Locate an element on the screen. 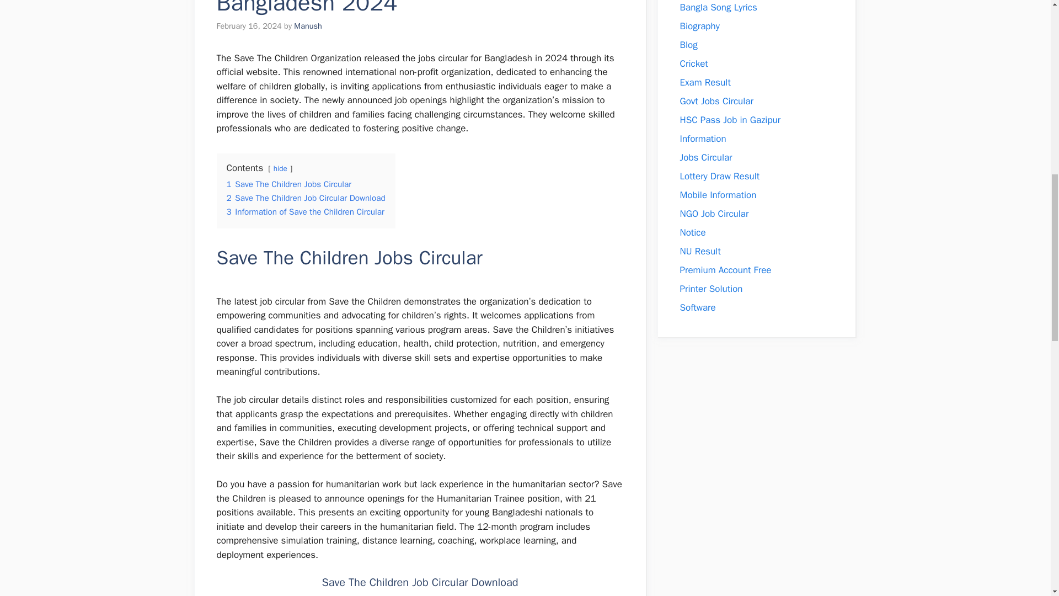 The width and height of the screenshot is (1059, 596). Cricket is located at coordinates (693, 63).